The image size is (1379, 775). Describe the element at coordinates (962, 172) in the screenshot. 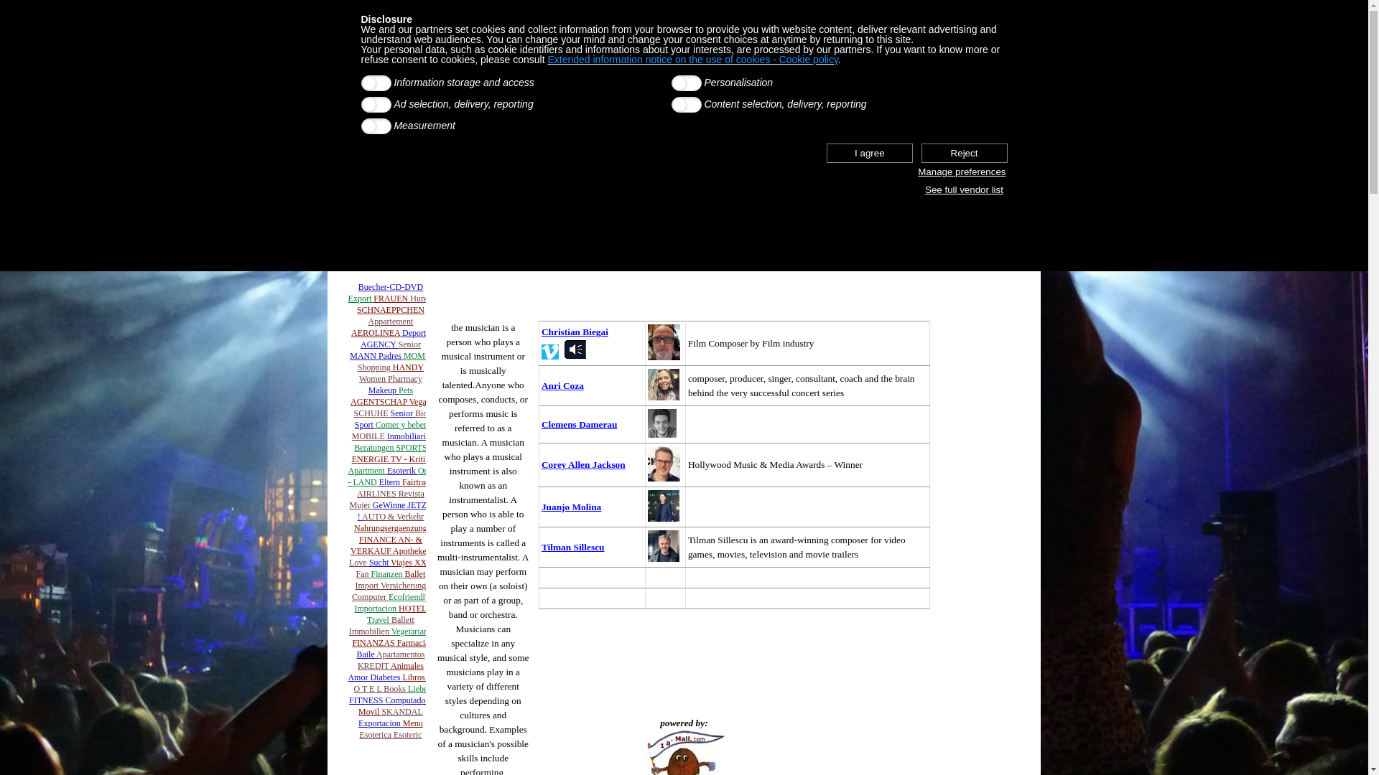

I see `Manage preferences` at that location.